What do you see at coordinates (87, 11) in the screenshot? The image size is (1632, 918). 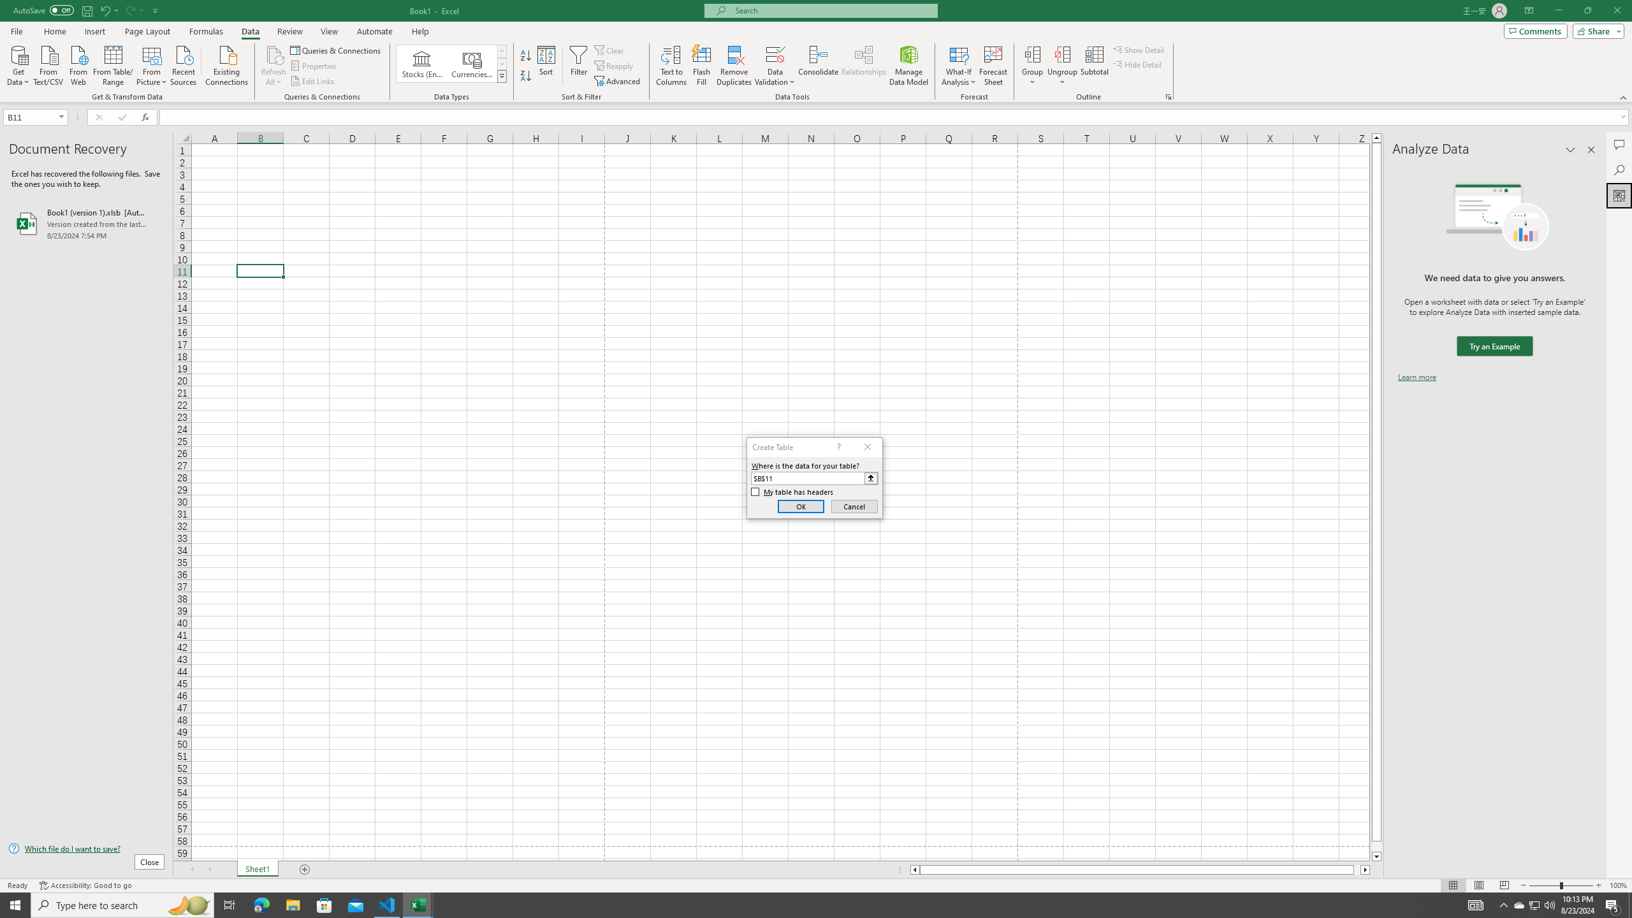 I see `Quick Access Toolbar` at bounding box center [87, 11].